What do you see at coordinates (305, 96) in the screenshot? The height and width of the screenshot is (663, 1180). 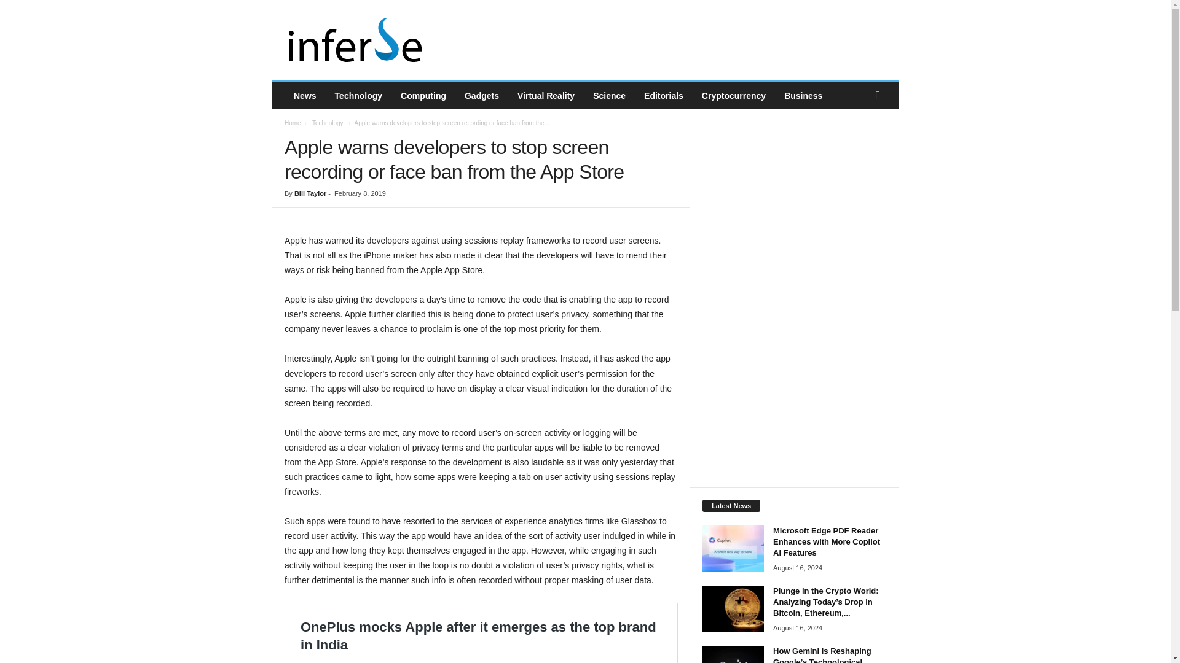 I see `News` at bounding box center [305, 96].